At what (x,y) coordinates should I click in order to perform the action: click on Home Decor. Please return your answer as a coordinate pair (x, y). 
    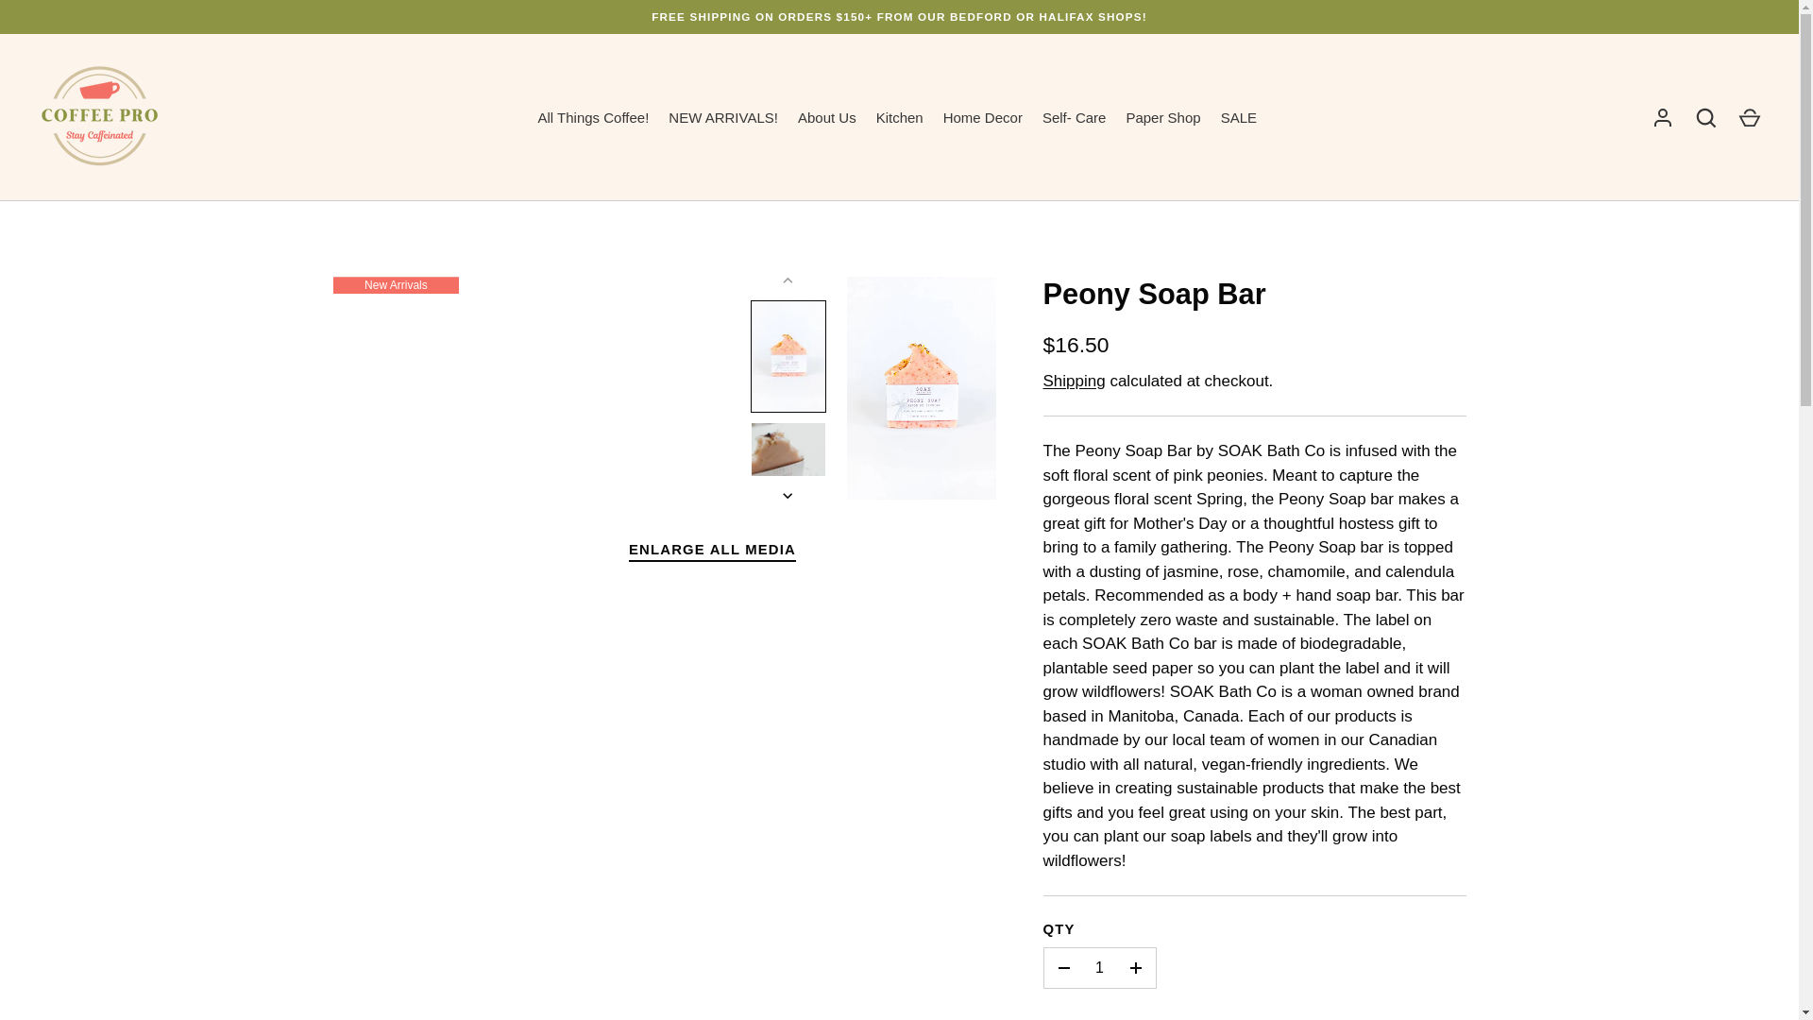
    Looking at the image, I should click on (982, 119).